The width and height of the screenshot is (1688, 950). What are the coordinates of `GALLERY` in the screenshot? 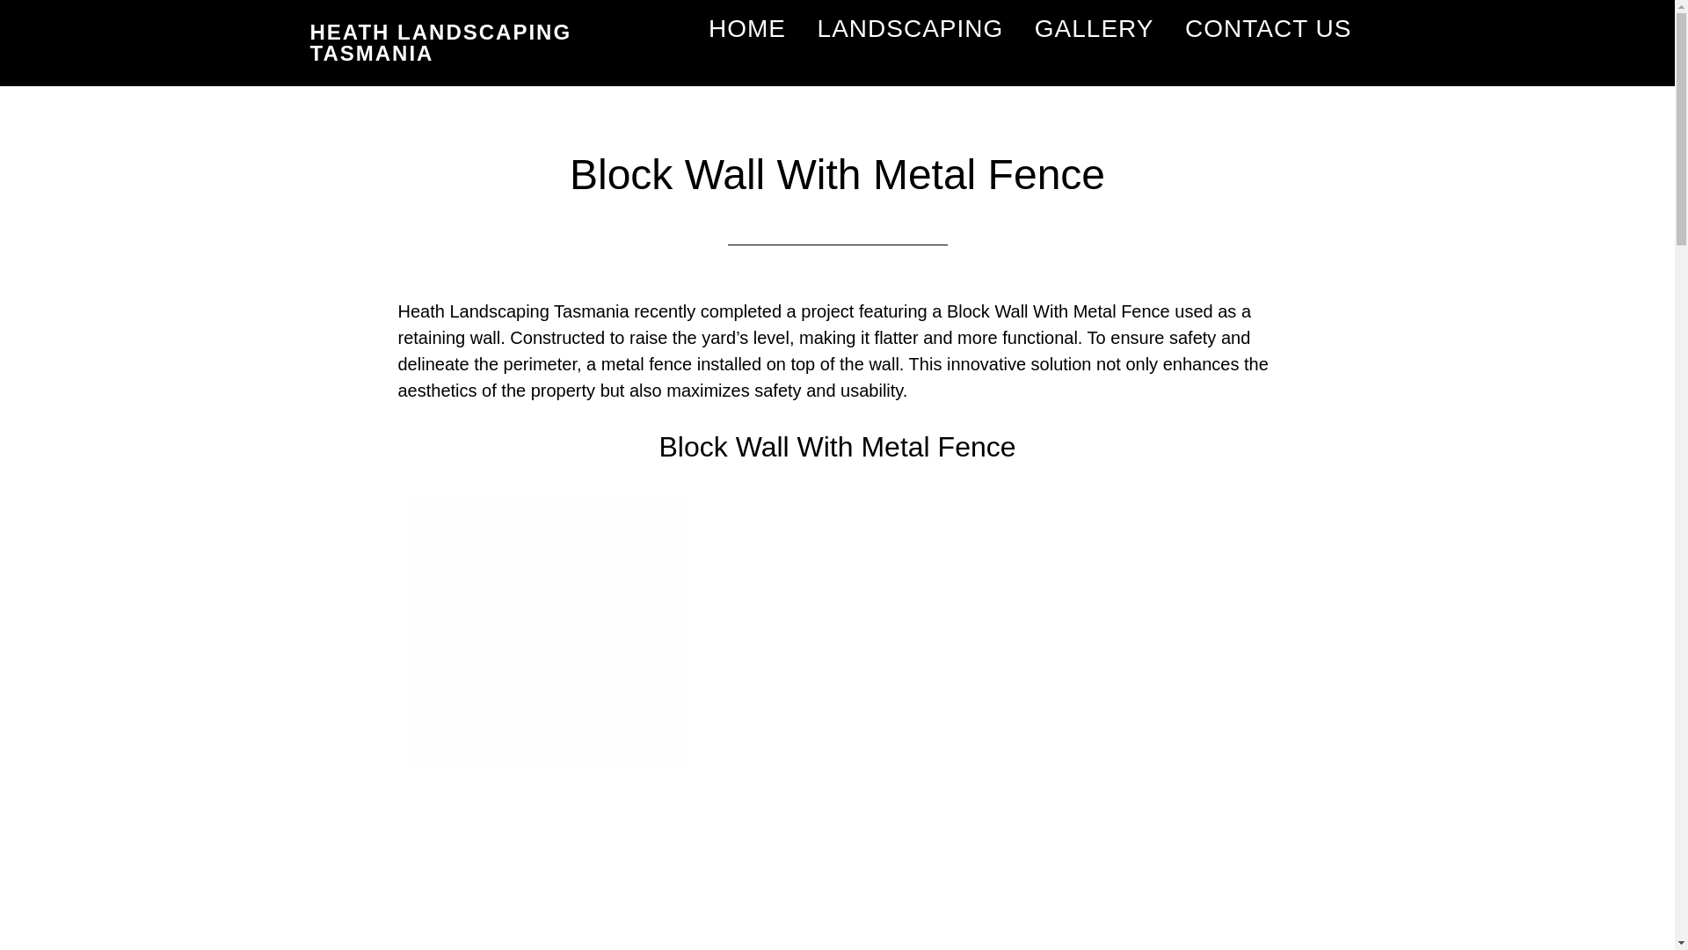 It's located at (1094, 30).